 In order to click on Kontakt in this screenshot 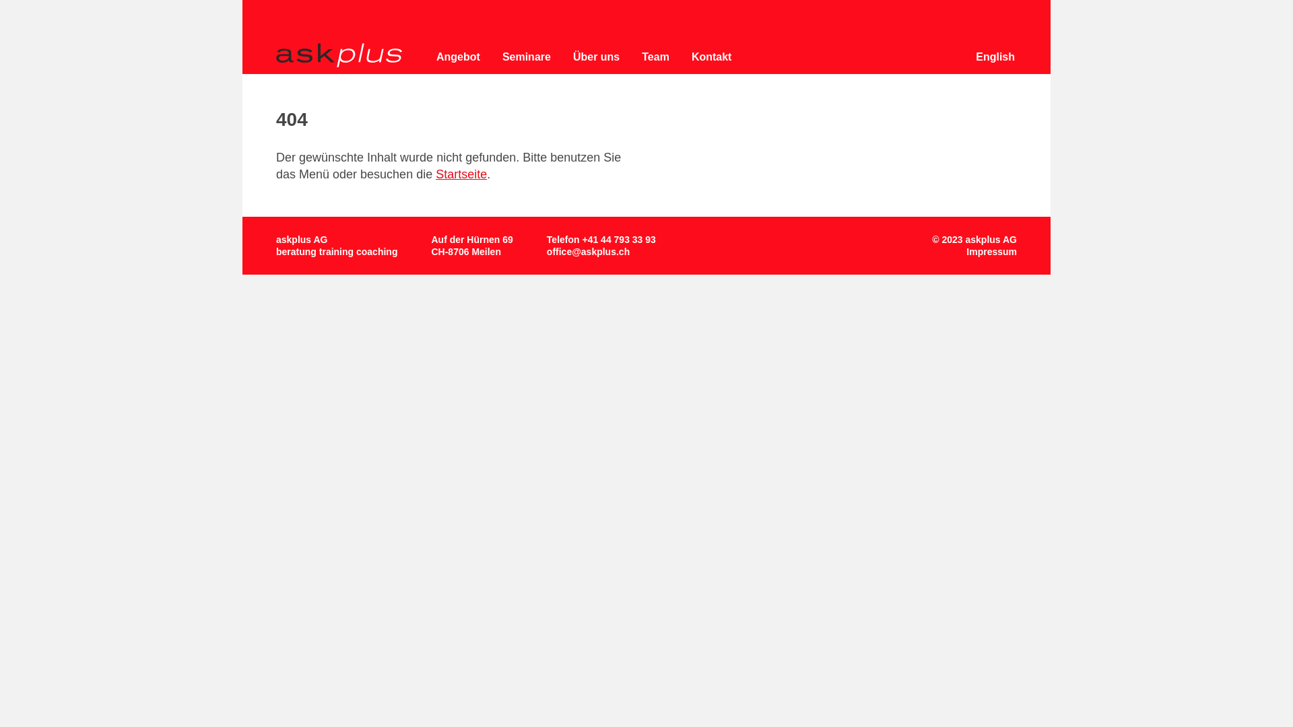, I will do `click(712, 57)`.